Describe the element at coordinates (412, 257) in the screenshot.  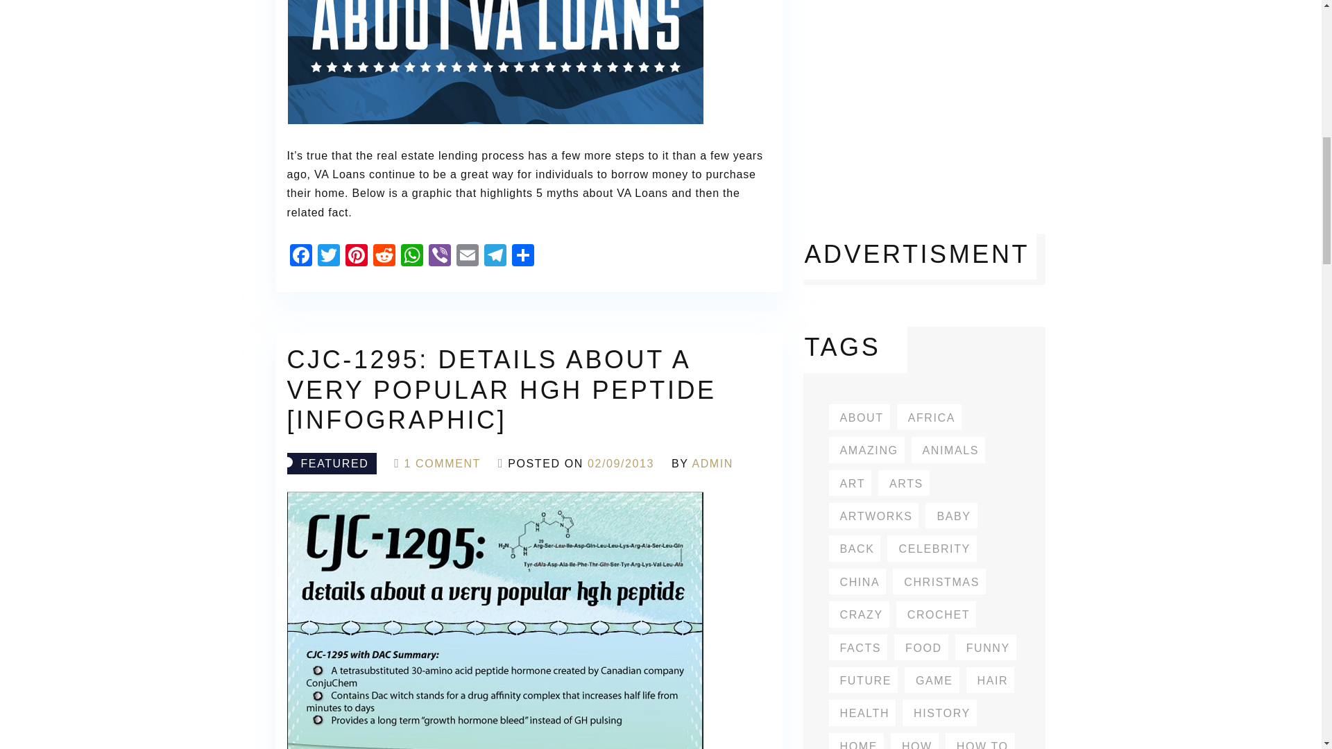
I see `WhatsApp` at that location.